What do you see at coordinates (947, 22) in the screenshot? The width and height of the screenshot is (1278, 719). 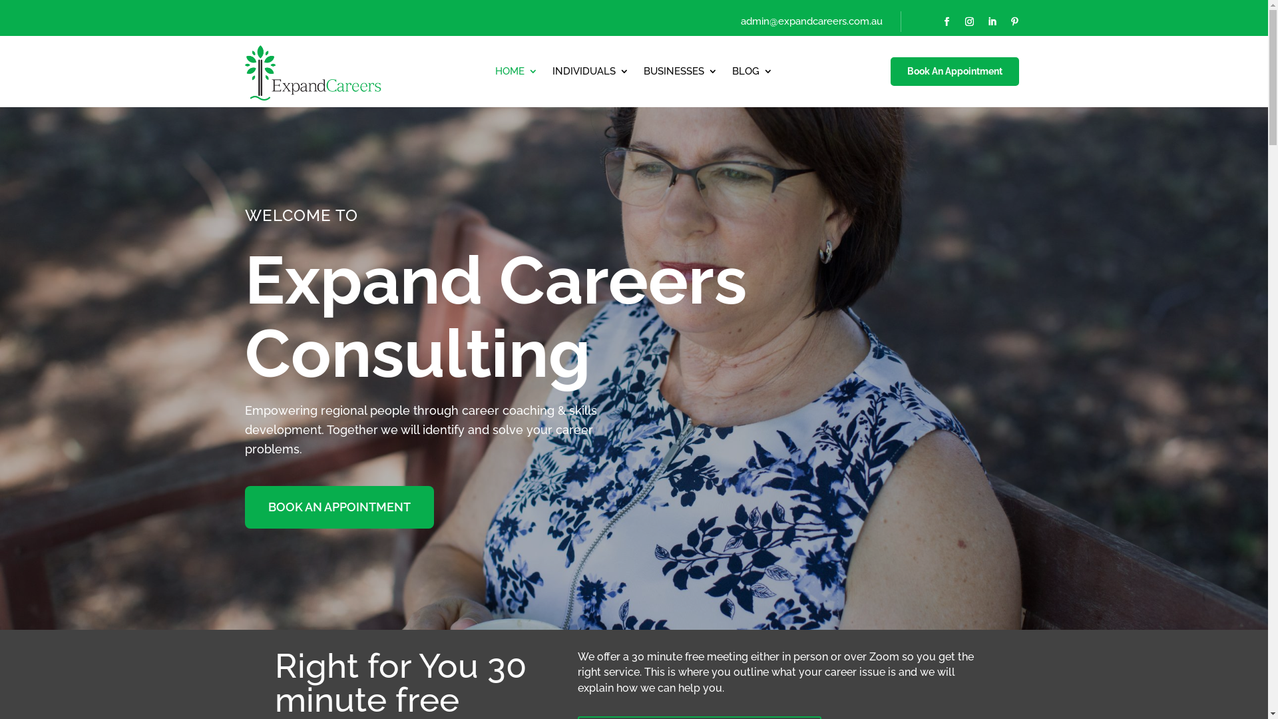 I see `Follow on Facebook` at bounding box center [947, 22].